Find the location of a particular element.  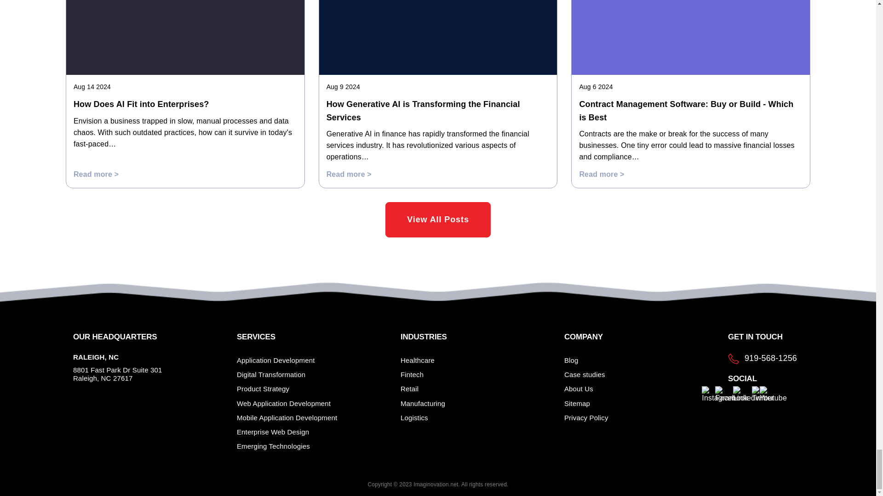

Twitter is located at coordinates (763, 394).